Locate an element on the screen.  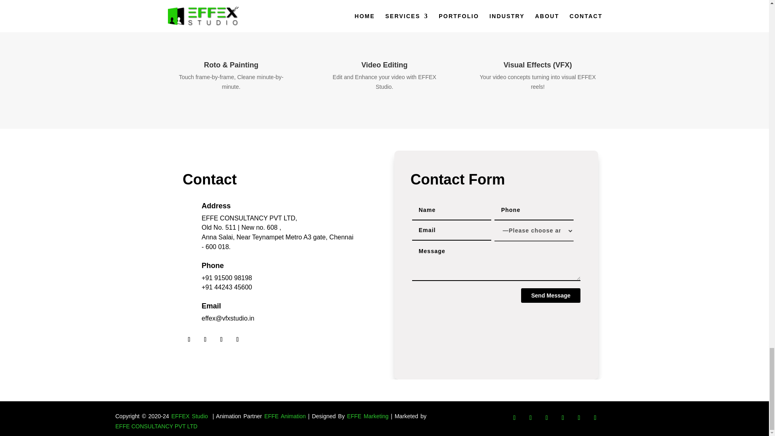
Follow on LinkedIn is located at coordinates (563, 417).